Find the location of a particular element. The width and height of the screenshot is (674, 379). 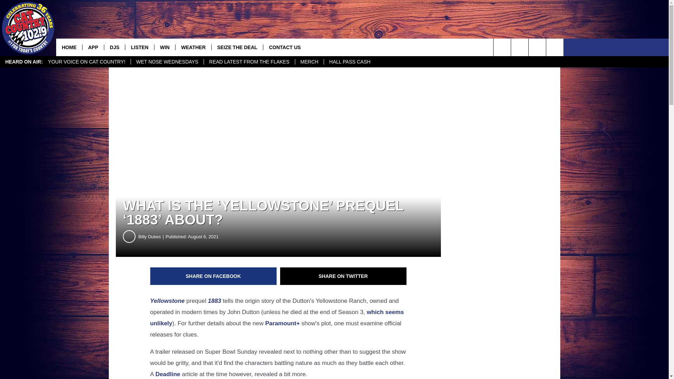

LISTEN is located at coordinates (139, 47).